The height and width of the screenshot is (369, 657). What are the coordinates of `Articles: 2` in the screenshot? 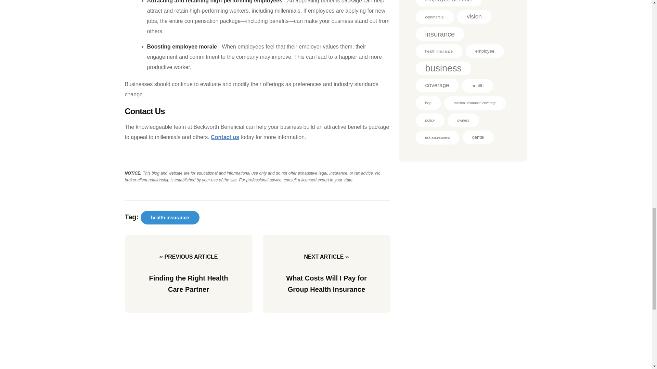 It's located at (439, 51).